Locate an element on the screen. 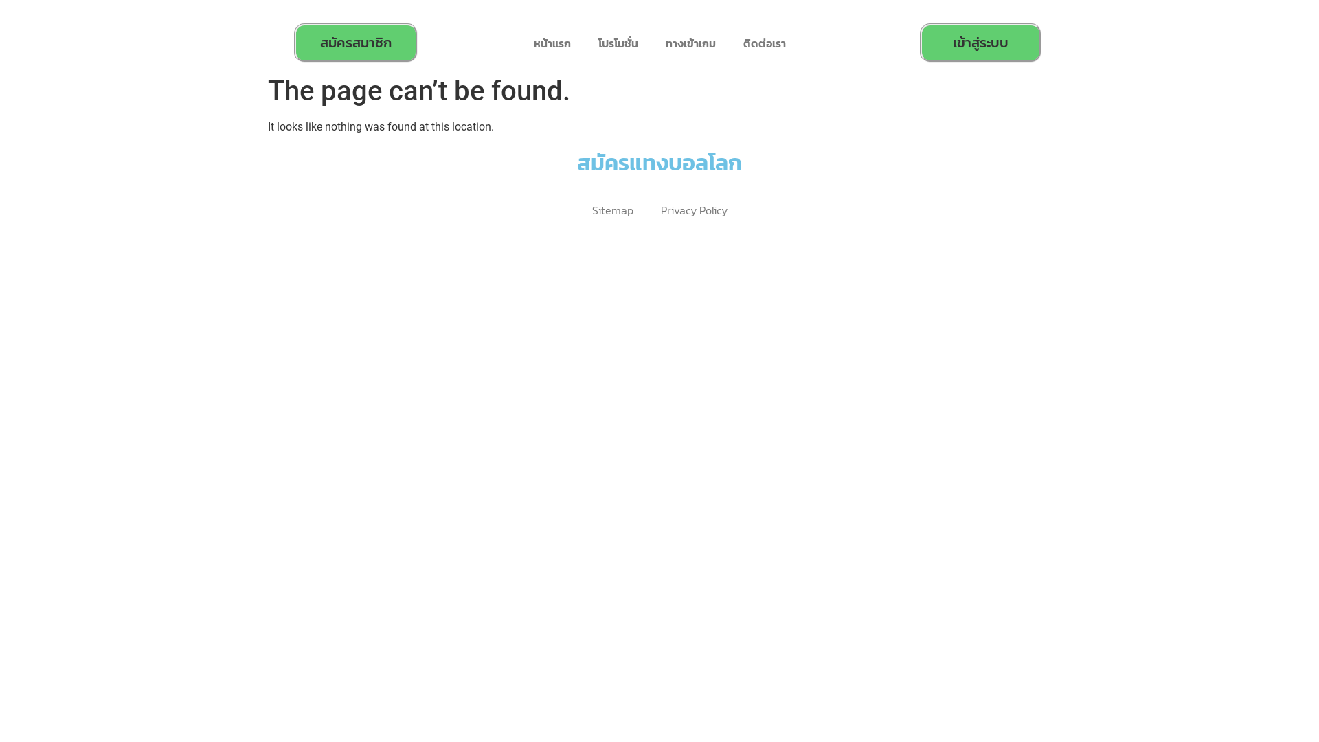 The image size is (1319, 742). Sitemap is located at coordinates (613, 210).